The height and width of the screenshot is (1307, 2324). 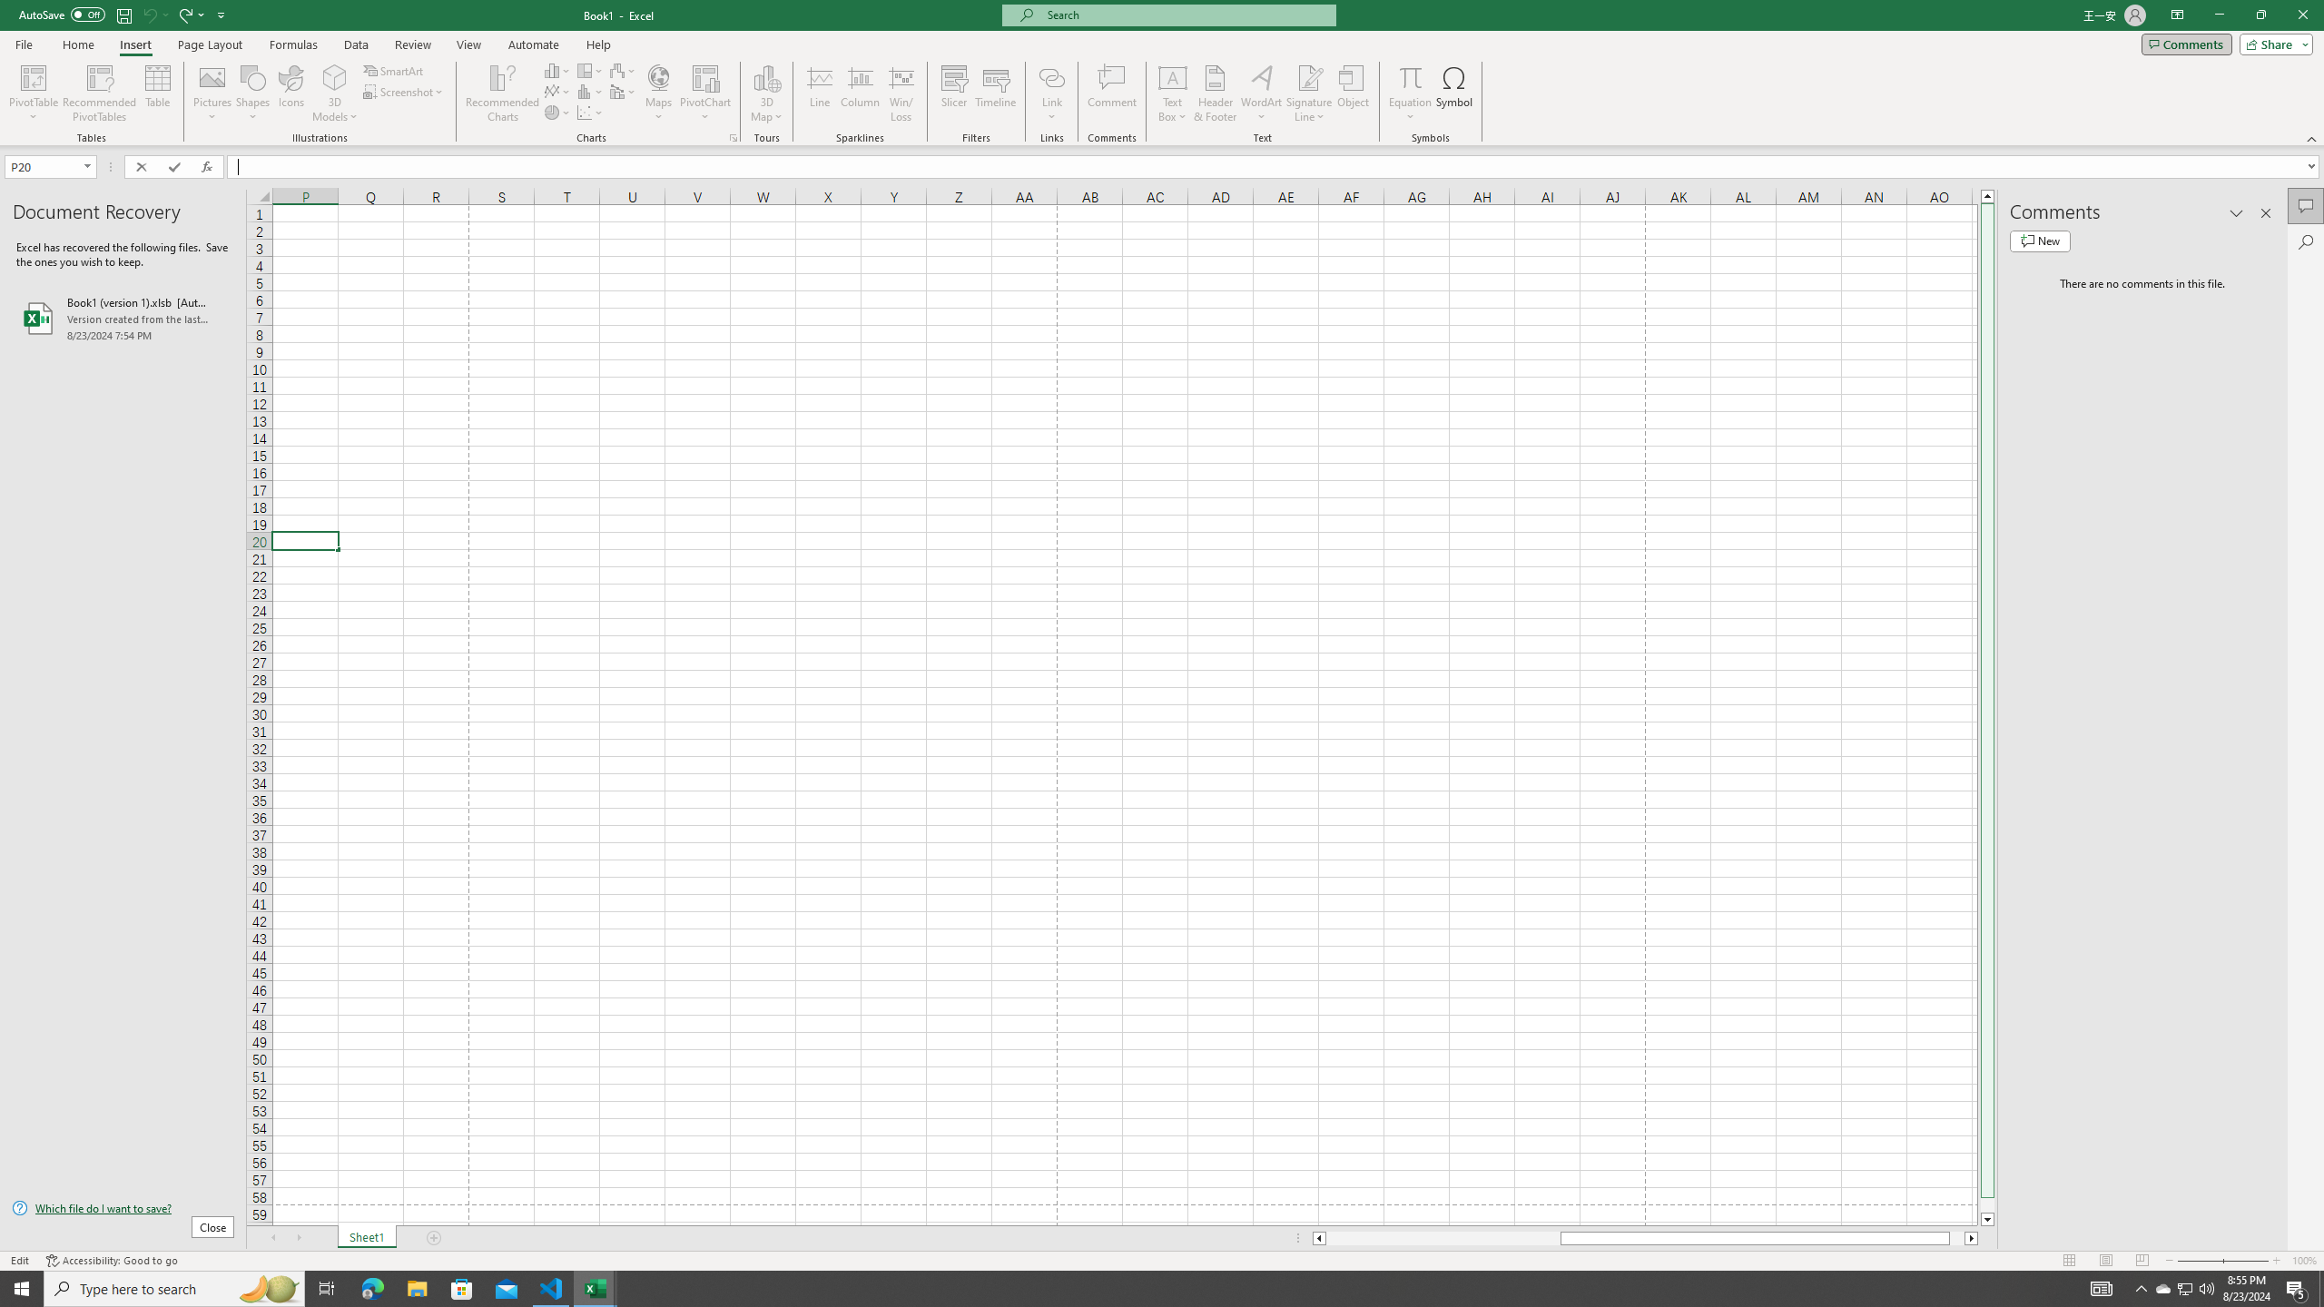 I want to click on Comments, so click(x=2186, y=44).